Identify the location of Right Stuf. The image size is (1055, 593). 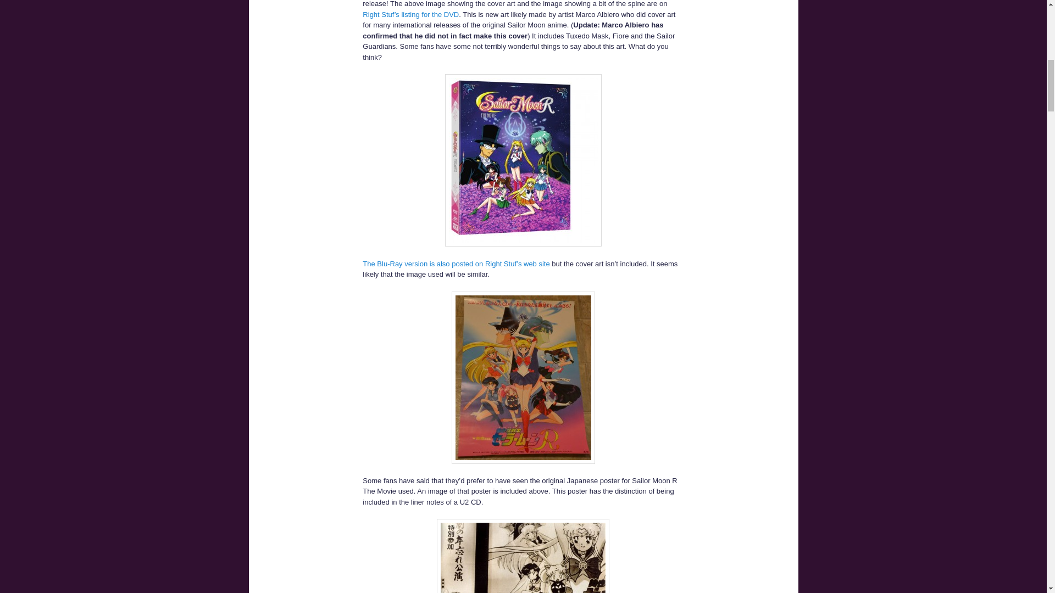
(456, 264).